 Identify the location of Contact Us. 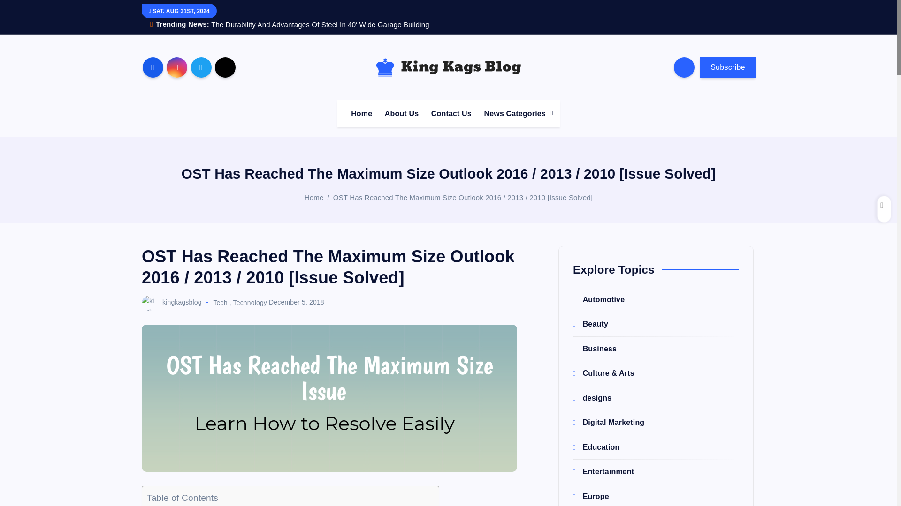
(451, 113).